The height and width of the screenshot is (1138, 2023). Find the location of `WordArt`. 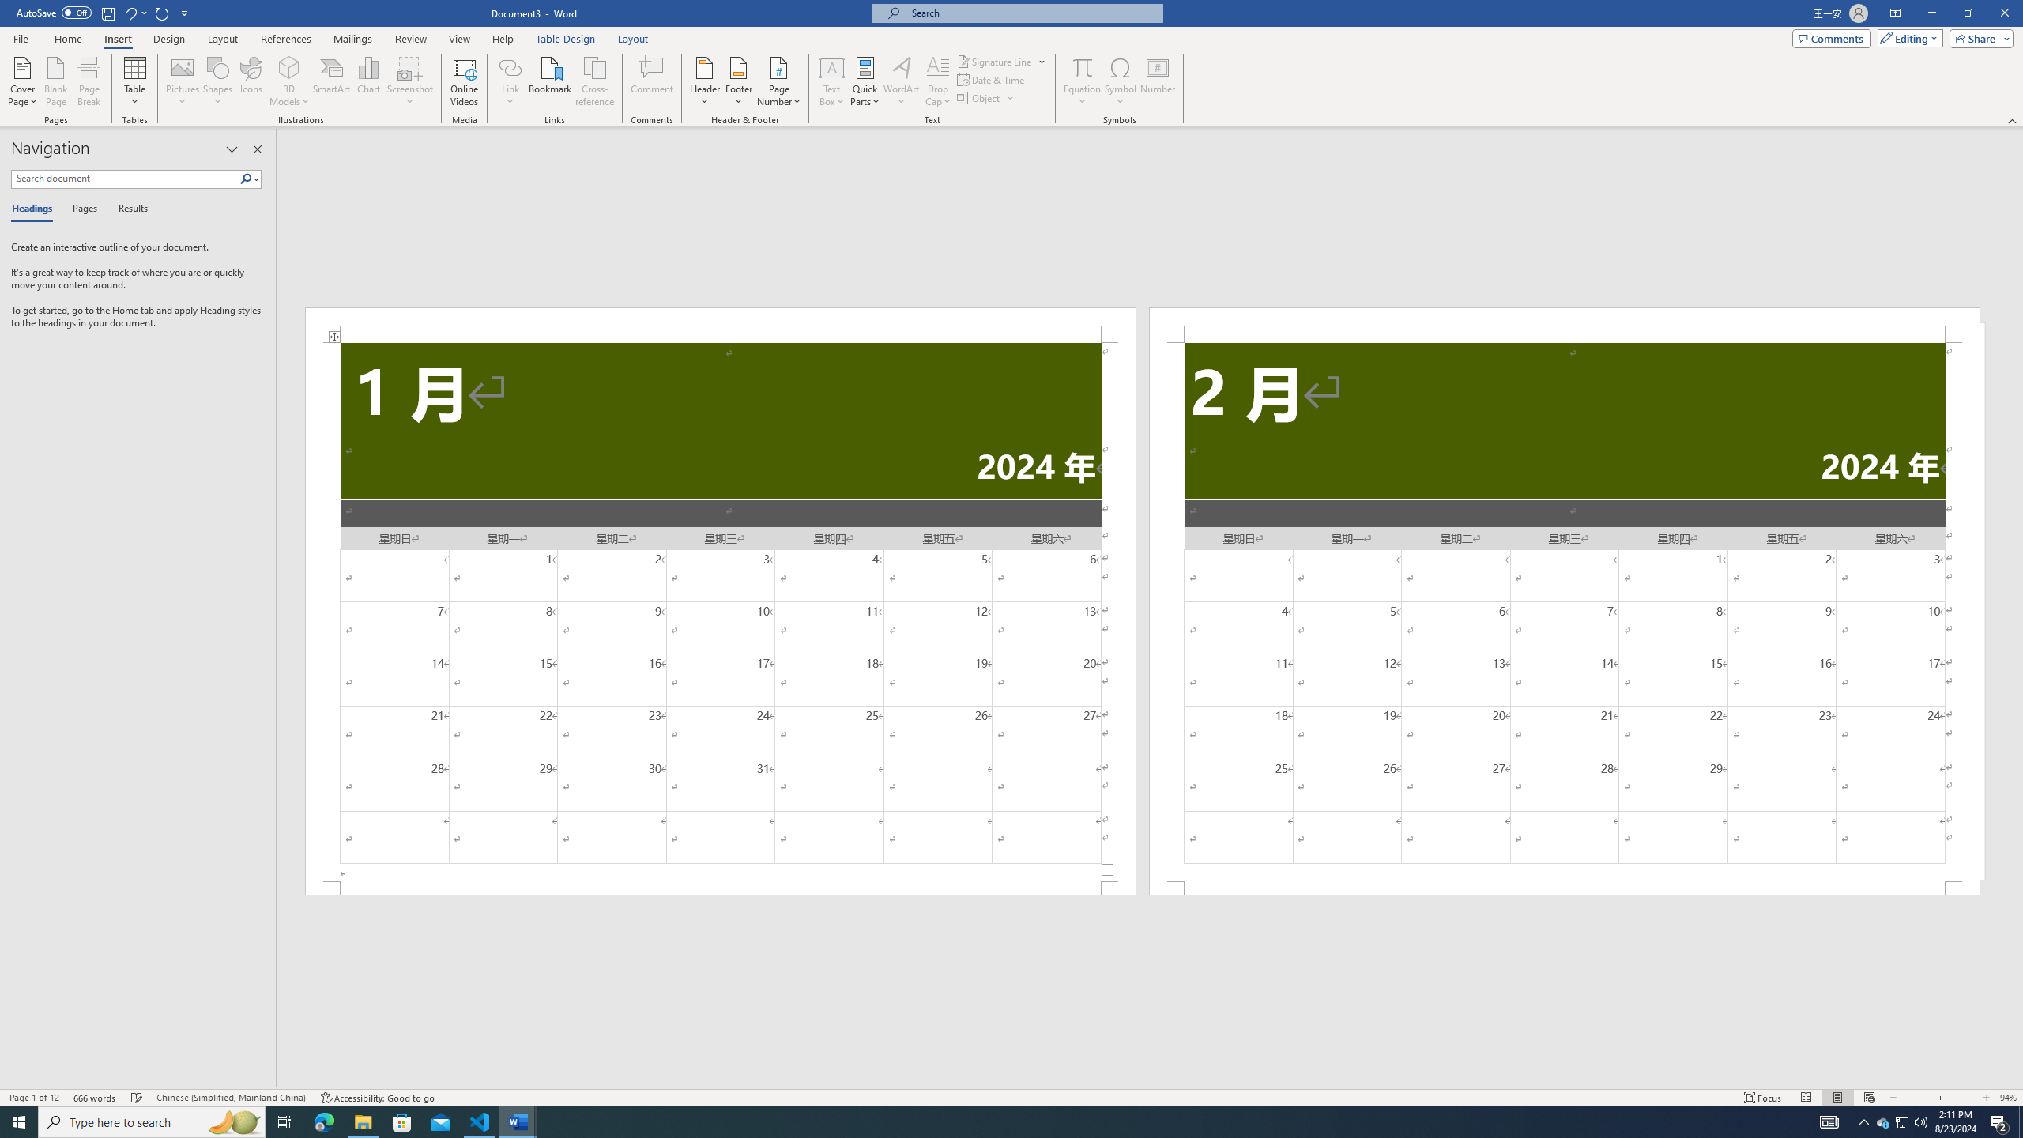

WordArt is located at coordinates (901, 81).